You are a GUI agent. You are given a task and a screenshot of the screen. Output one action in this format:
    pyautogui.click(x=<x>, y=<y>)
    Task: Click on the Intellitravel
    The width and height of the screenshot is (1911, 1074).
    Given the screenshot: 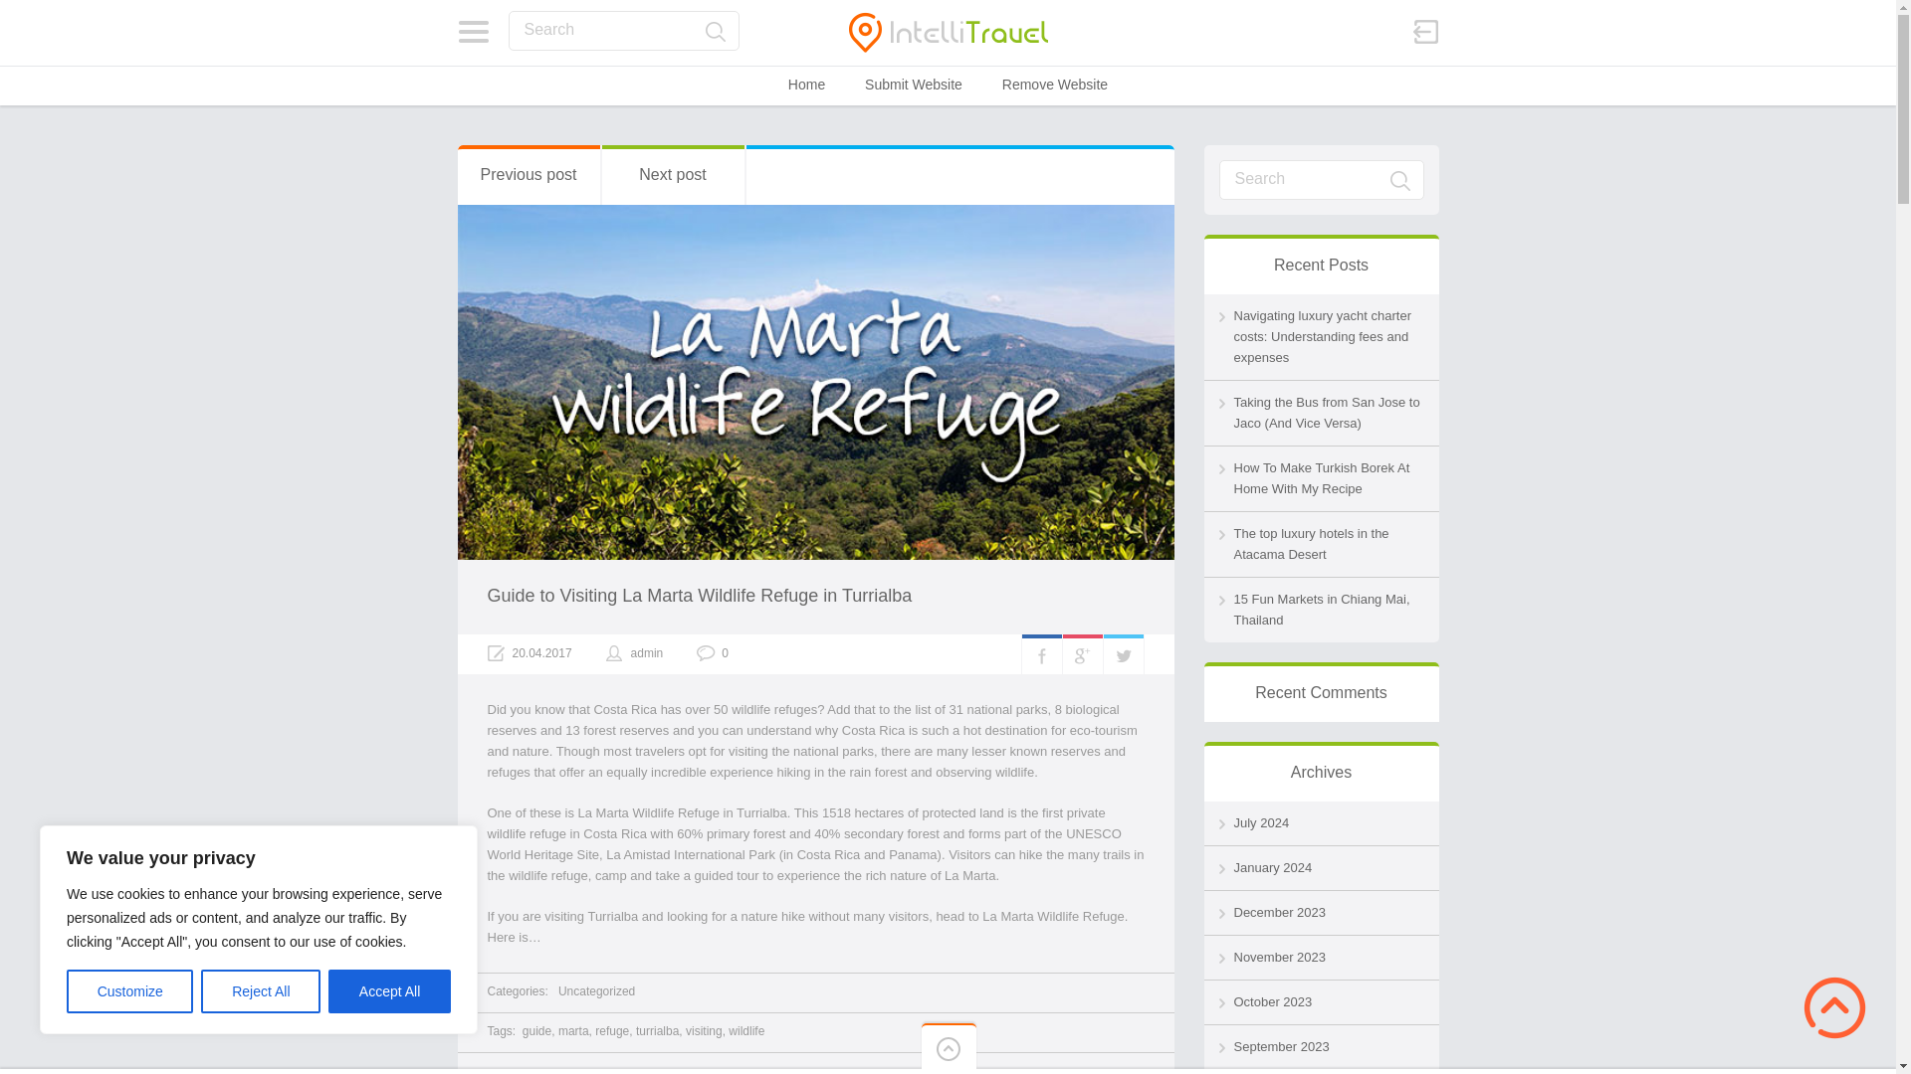 What is the action you would take?
    pyautogui.click(x=948, y=32)
    